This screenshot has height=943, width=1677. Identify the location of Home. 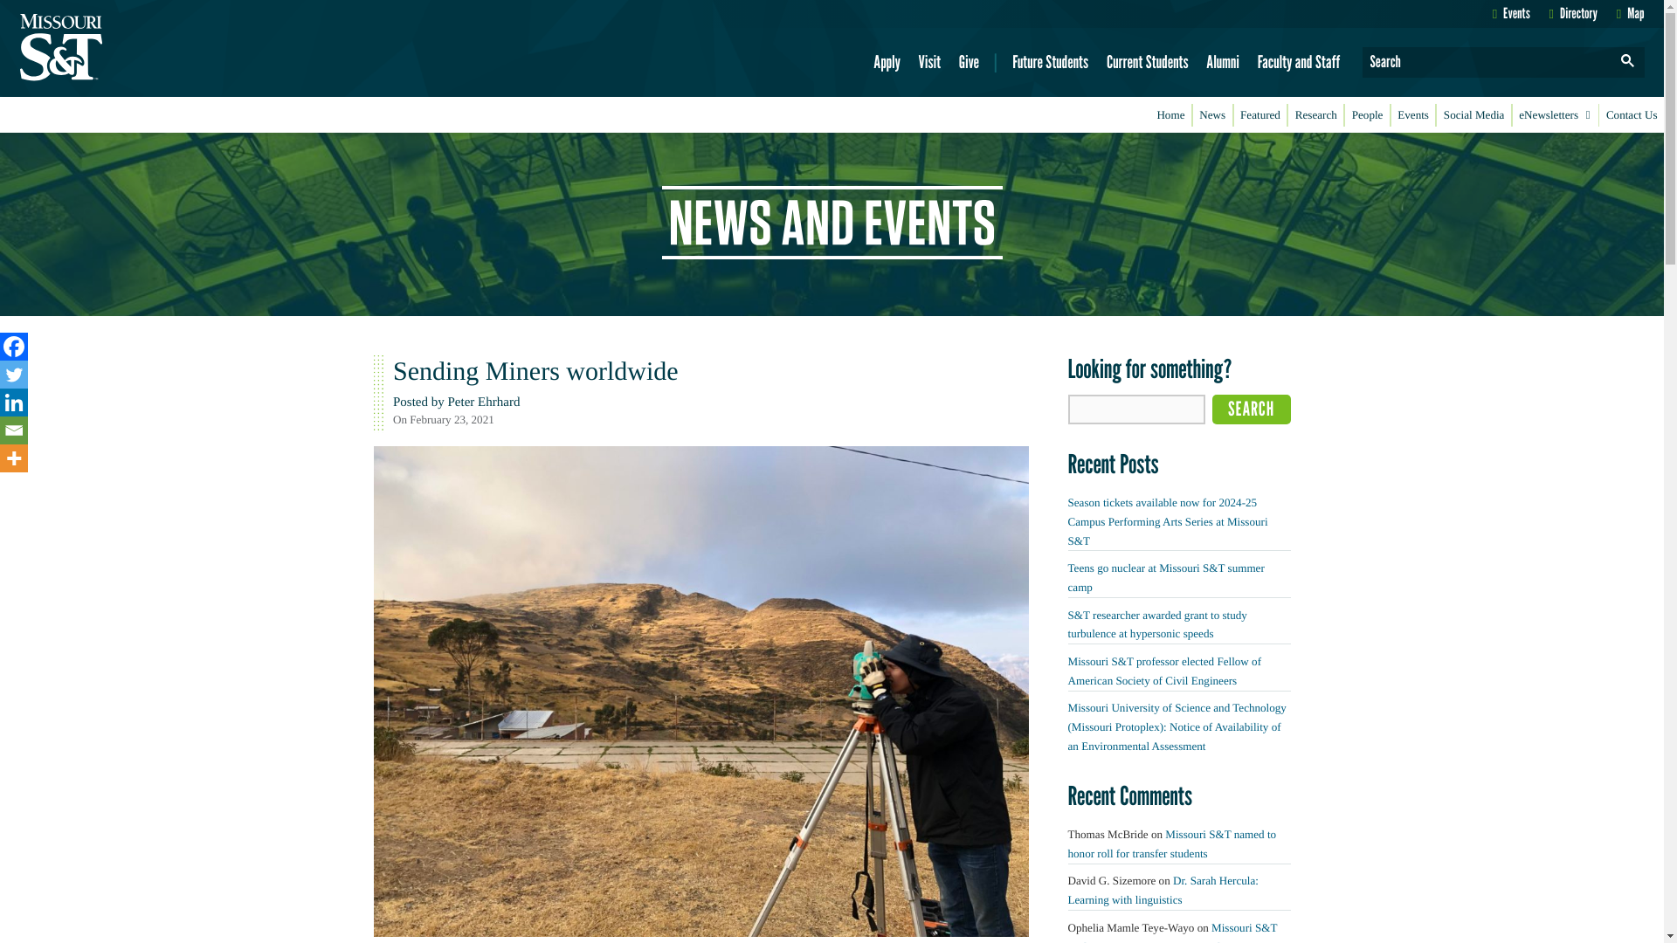
(1170, 115).